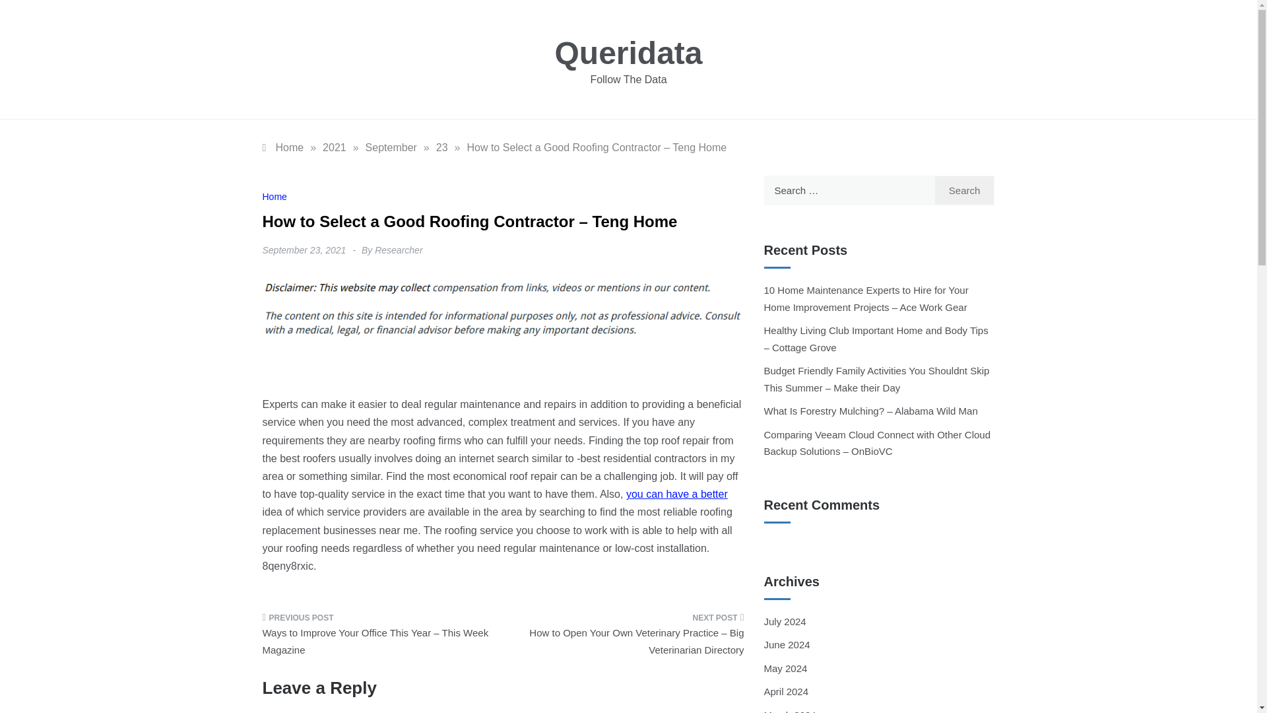 Image resolution: width=1267 pixels, height=713 pixels. I want to click on Researcher, so click(399, 250).